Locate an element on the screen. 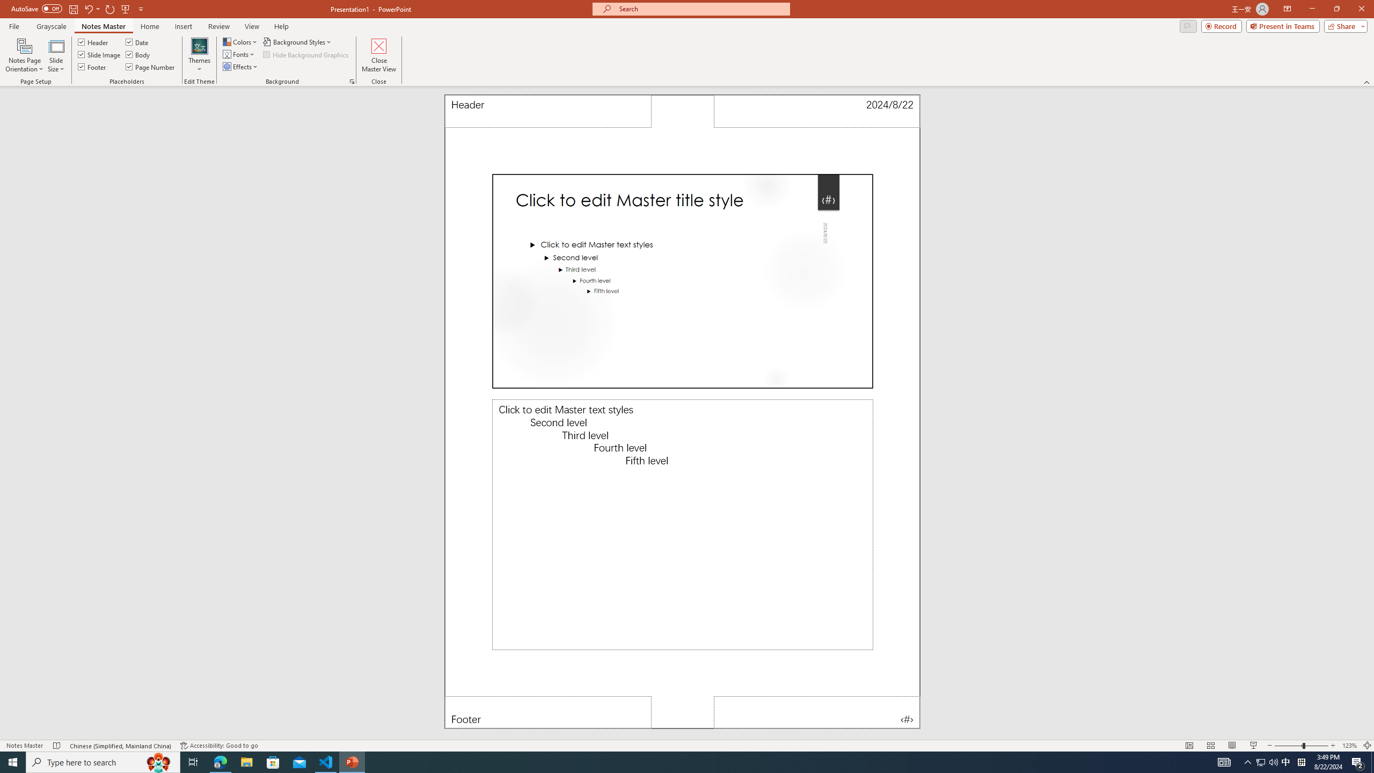 This screenshot has height=773, width=1374. Page Number is located at coordinates (151, 67).